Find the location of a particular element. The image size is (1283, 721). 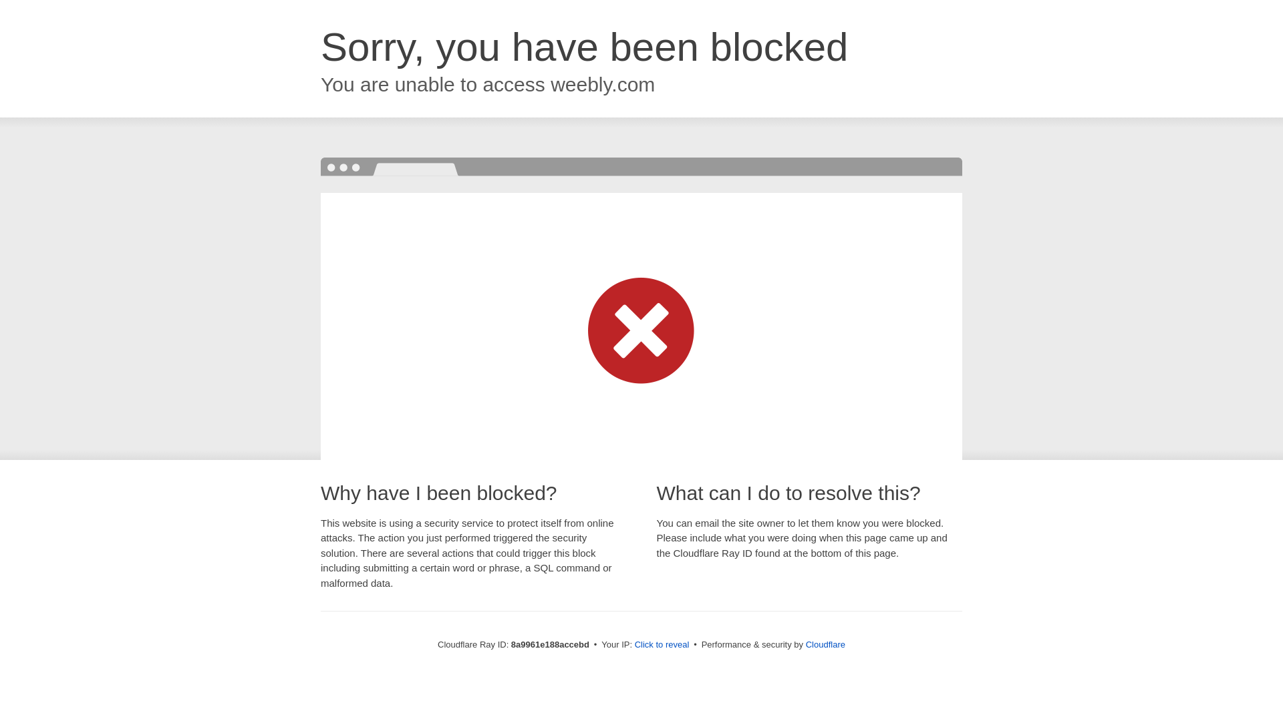

Click to reveal is located at coordinates (662, 645).